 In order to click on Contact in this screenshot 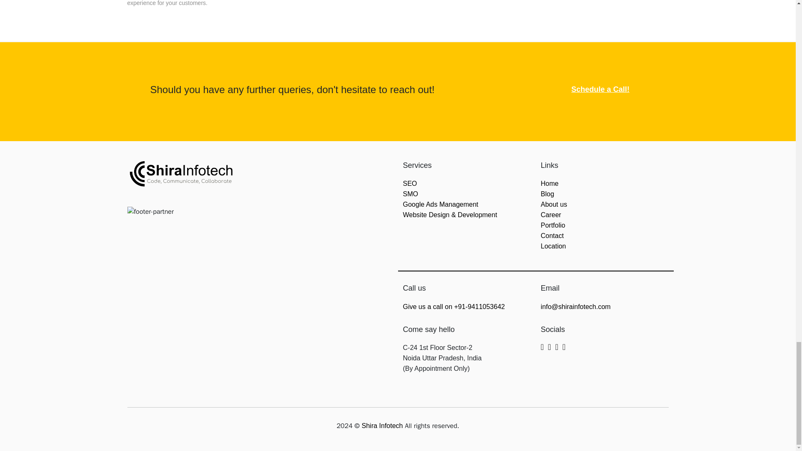, I will do `click(552, 236)`.